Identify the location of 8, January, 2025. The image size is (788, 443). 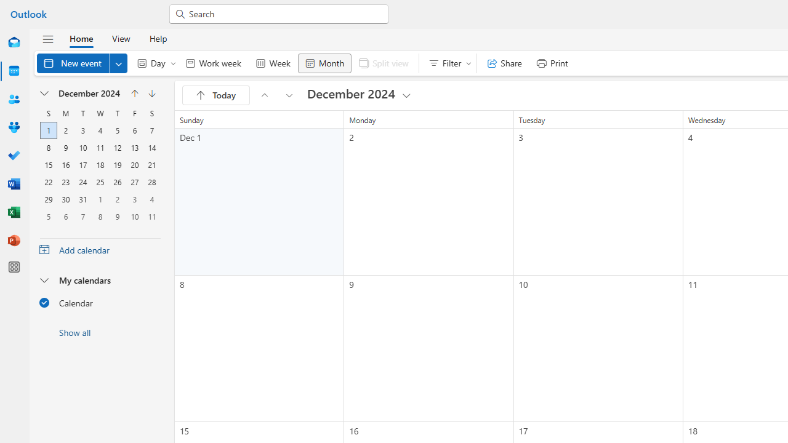
(100, 216).